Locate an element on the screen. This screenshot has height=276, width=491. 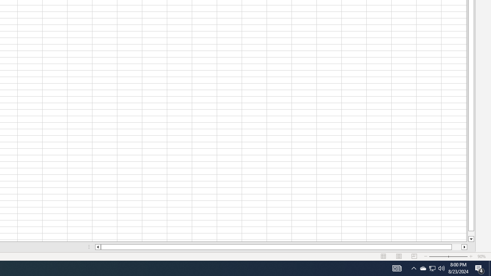
Zoom Out is located at coordinates (437, 256).